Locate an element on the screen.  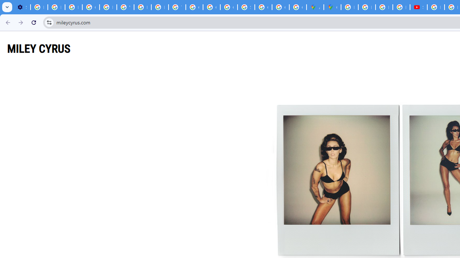
Privacy Help Center - Policies Help is located at coordinates (160, 7).